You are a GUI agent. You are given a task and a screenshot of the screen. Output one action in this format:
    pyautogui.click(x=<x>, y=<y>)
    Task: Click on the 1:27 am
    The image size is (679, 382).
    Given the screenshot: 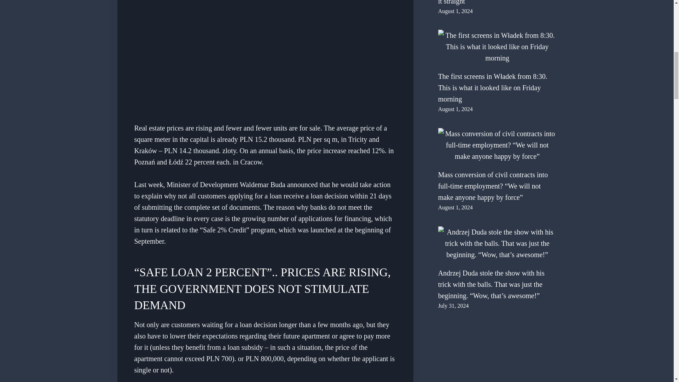 What is the action you would take?
    pyautogui.click(x=455, y=207)
    